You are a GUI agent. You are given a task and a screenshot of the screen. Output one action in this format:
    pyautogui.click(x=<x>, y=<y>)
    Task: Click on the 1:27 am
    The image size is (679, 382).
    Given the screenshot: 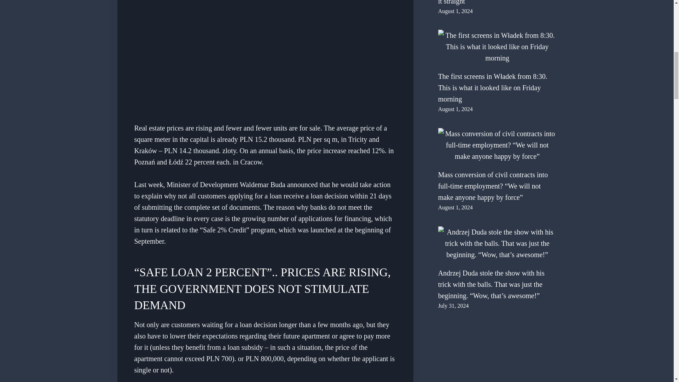 What is the action you would take?
    pyautogui.click(x=455, y=207)
    